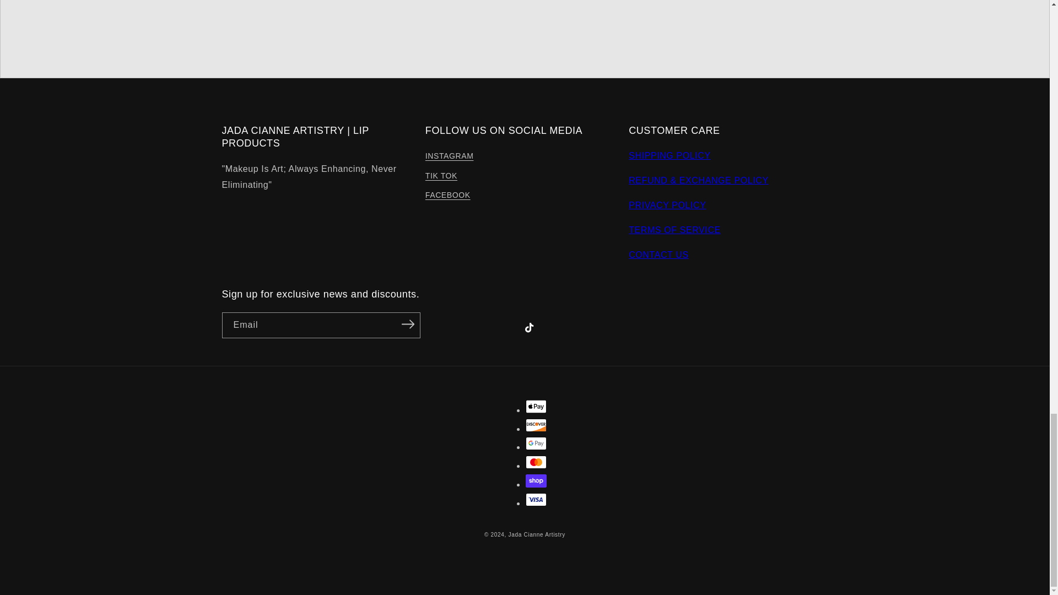  I want to click on Visa, so click(536, 500).